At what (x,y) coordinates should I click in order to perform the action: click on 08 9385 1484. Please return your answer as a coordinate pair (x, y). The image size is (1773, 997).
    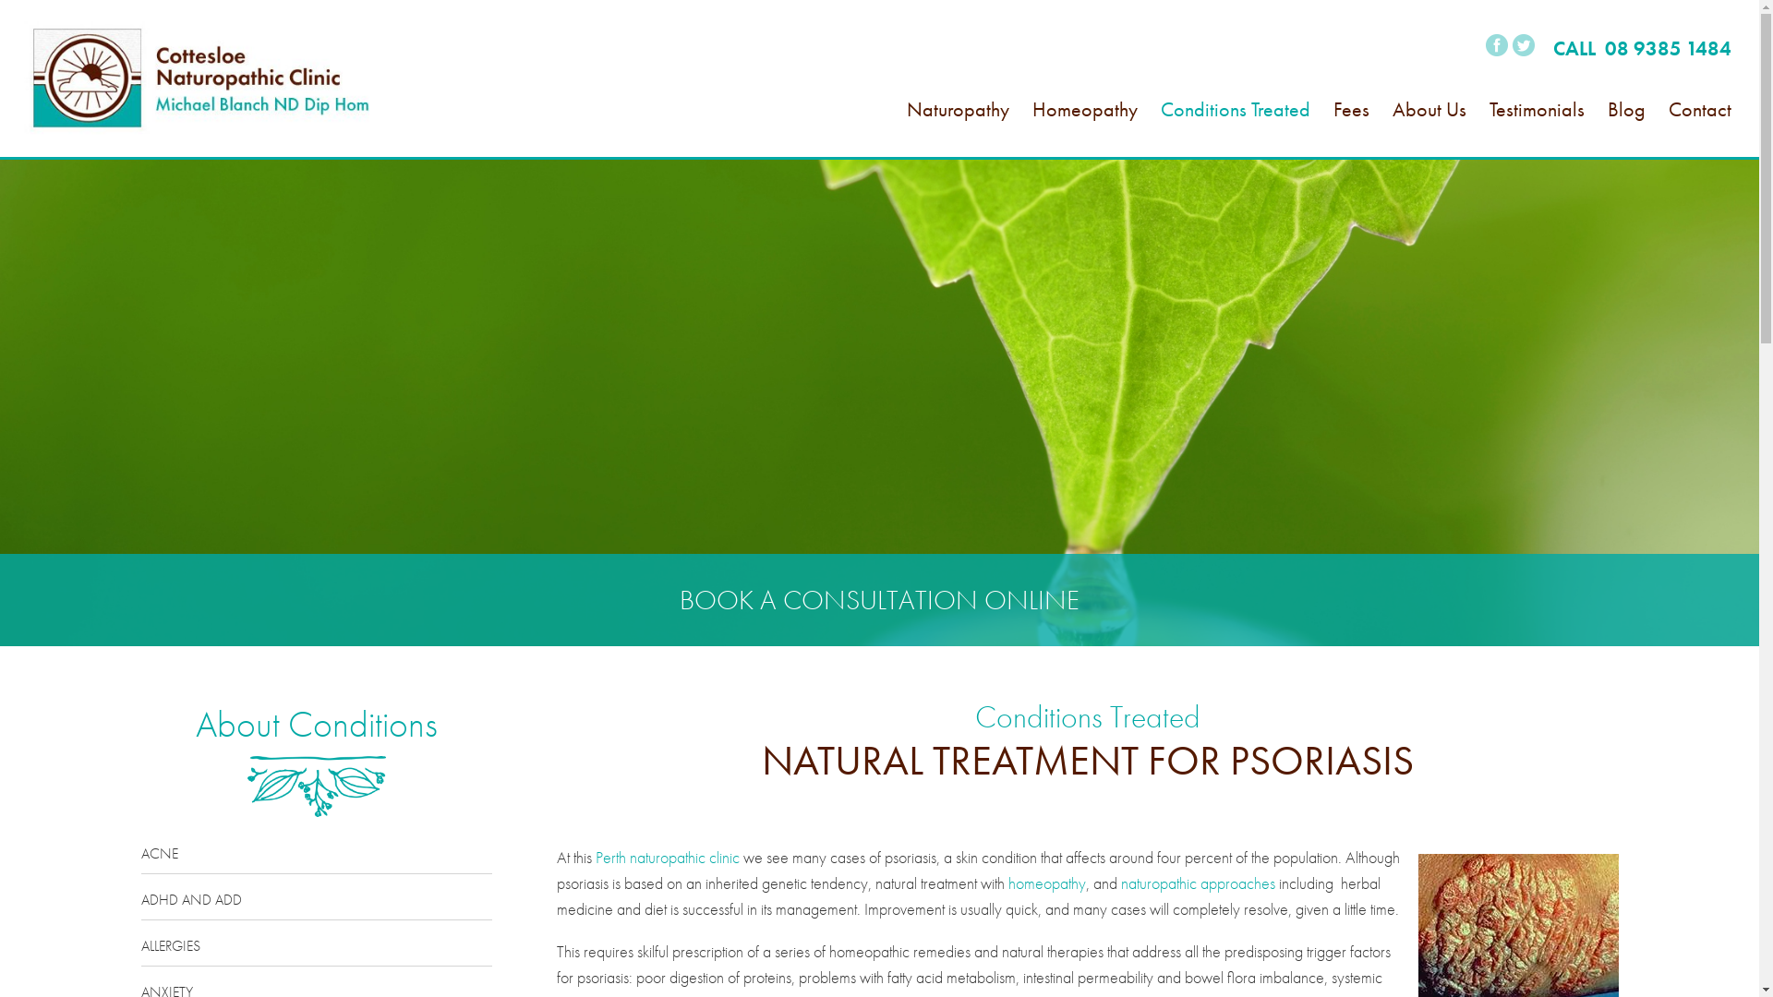
    Looking at the image, I should click on (1668, 48).